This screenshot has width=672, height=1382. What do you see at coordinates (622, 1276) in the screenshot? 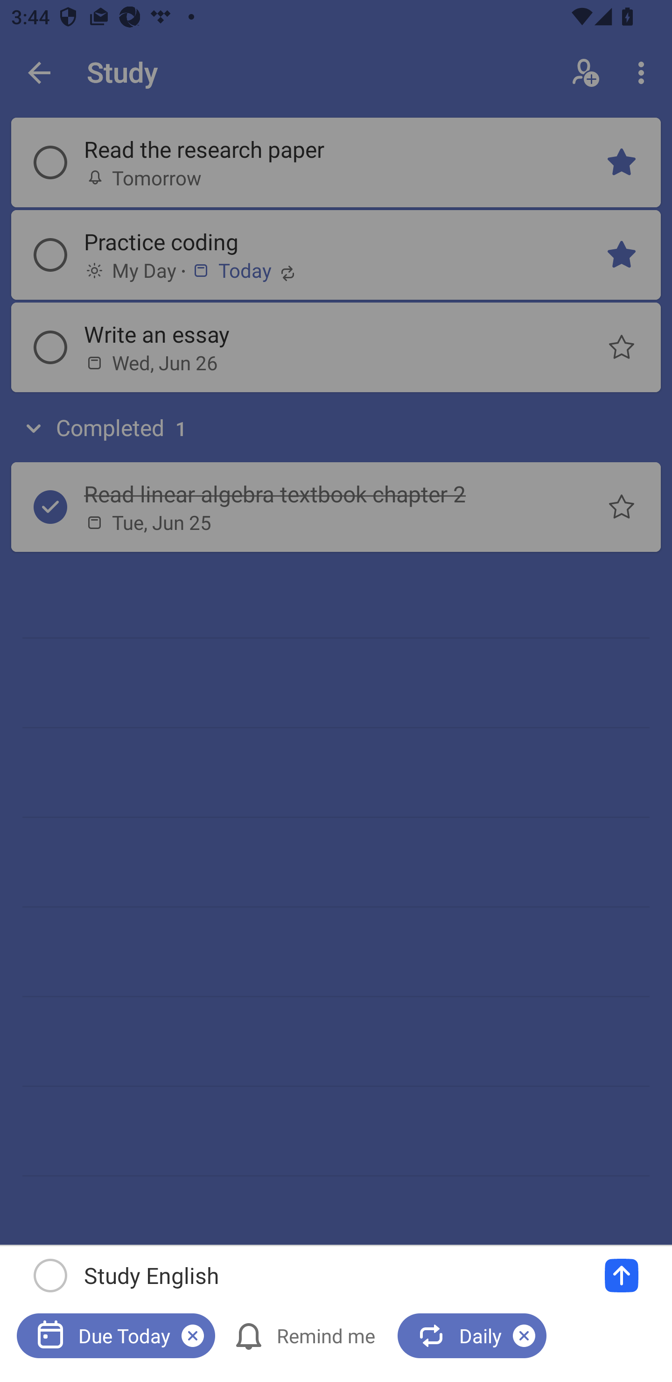
I see `Add a task` at bounding box center [622, 1276].